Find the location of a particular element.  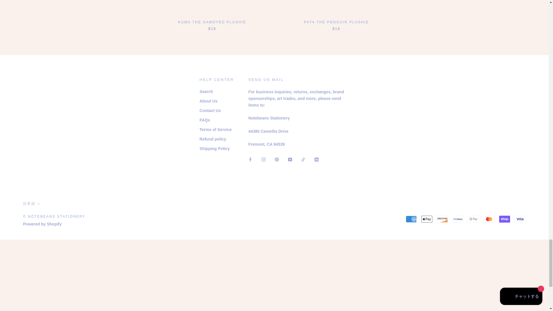

Discover is located at coordinates (442, 219).